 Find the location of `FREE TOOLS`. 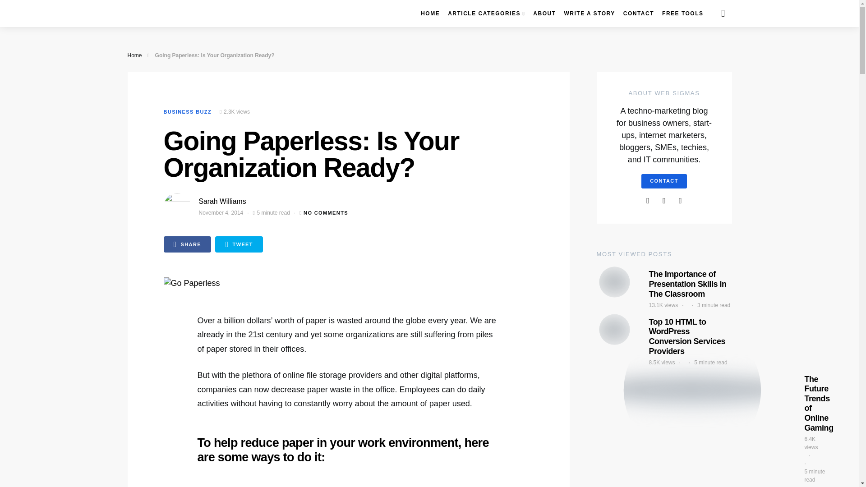

FREE TOOLS is located at coordinates (683, 14).